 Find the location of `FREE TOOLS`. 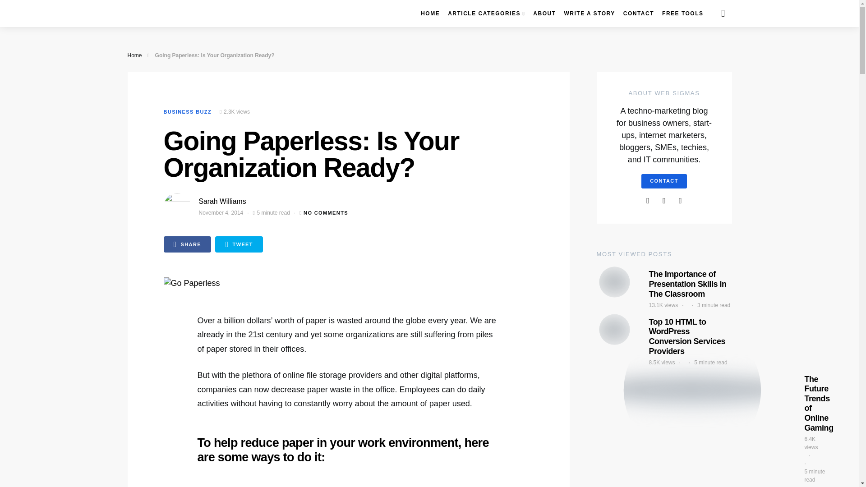

FREE TOOLS is located at coordinates (683, 14).